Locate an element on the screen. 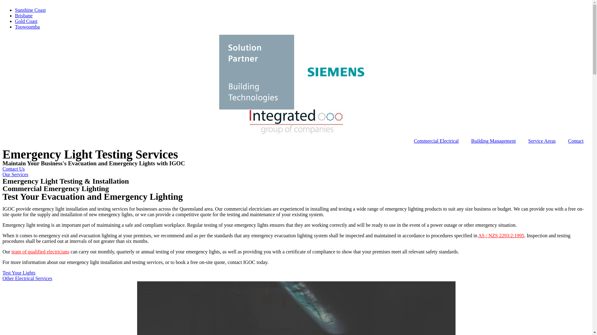 The image size is (597, 335). Brisbane is located at coordinates (24, 16).